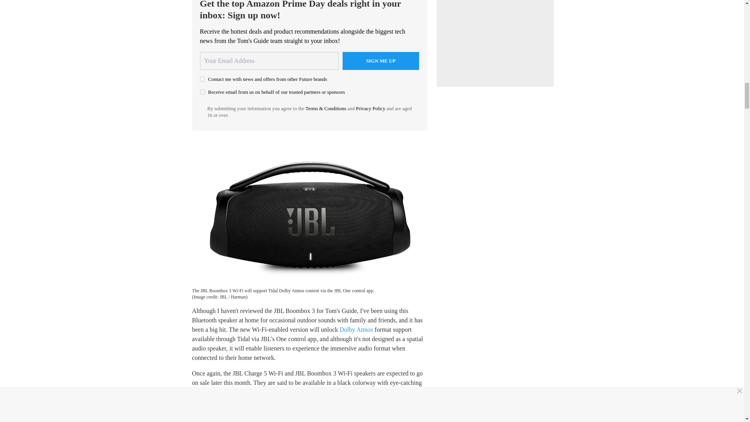  What do you see at coordinates (202, 79) in the screenshot?
I see `on` at bounding box center [202, 79].